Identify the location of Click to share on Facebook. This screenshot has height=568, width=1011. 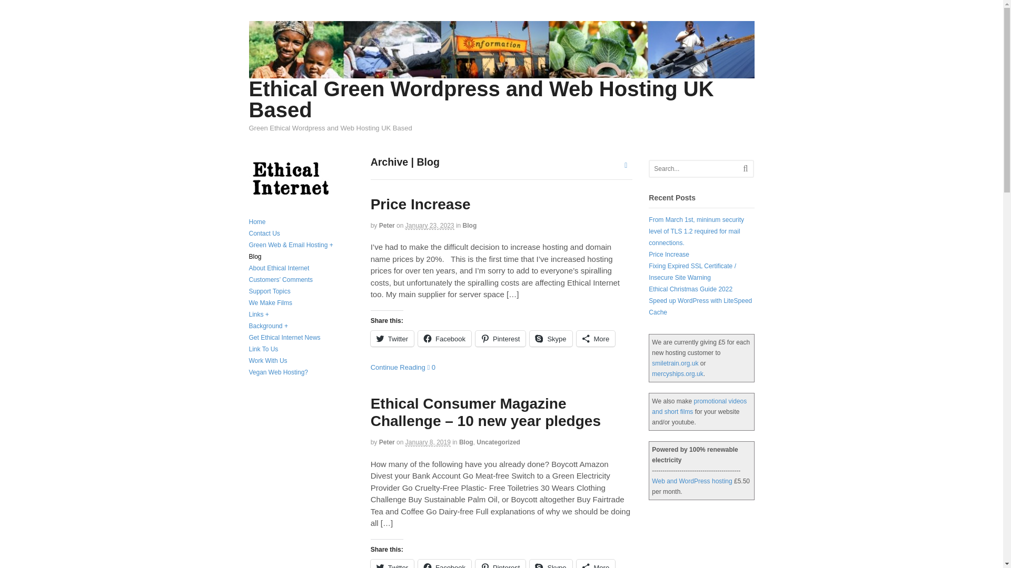
(444, 338).